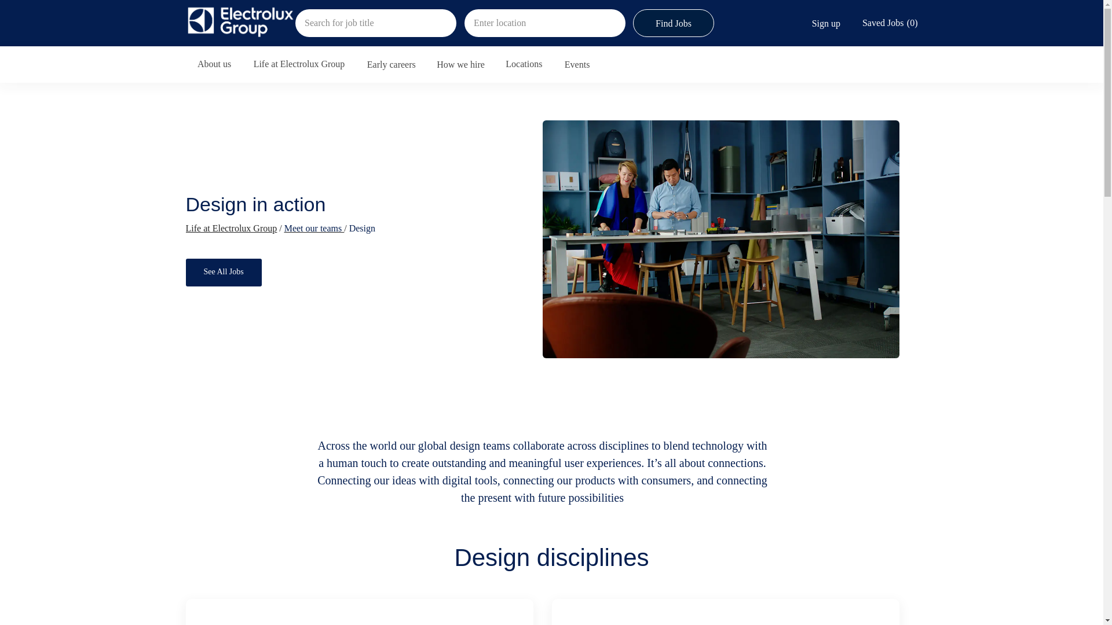 This screenshot has height=625, width=1112. What do you see at coordinates (392, 65) in the screenshot?
I see `Early careers` at bounding box center [392, 65].